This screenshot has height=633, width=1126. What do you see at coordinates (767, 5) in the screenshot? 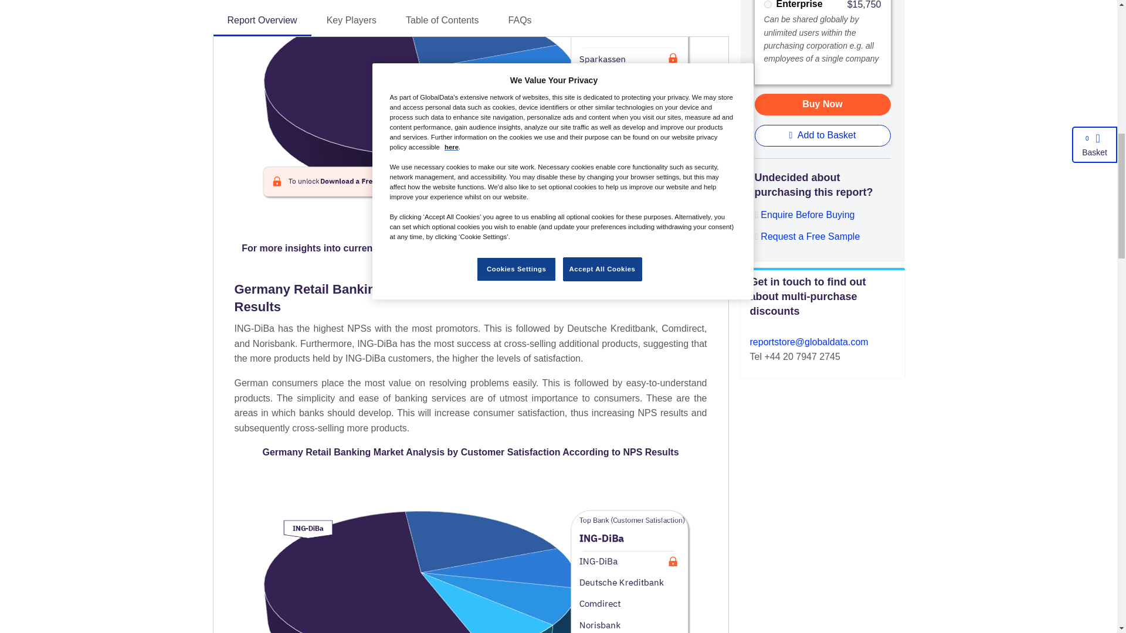
I see `3079387` at bounding box center [767, 5].